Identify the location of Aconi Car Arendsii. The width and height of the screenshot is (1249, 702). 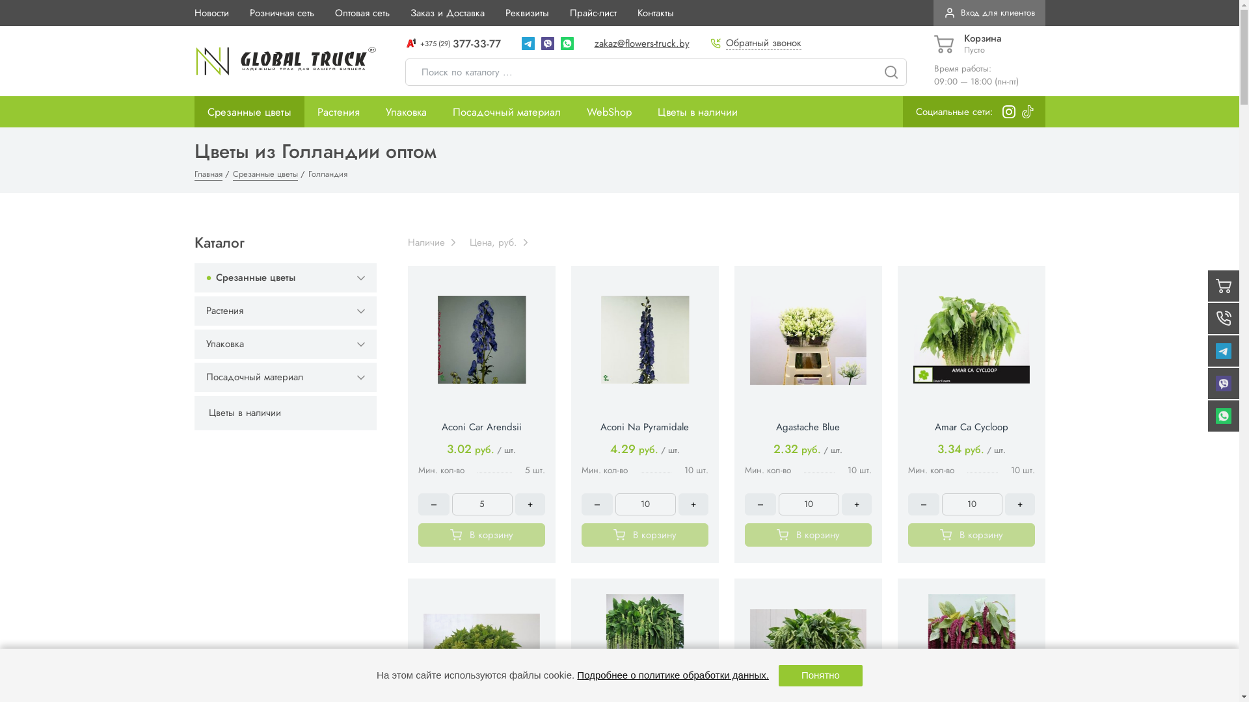
(481, 427).